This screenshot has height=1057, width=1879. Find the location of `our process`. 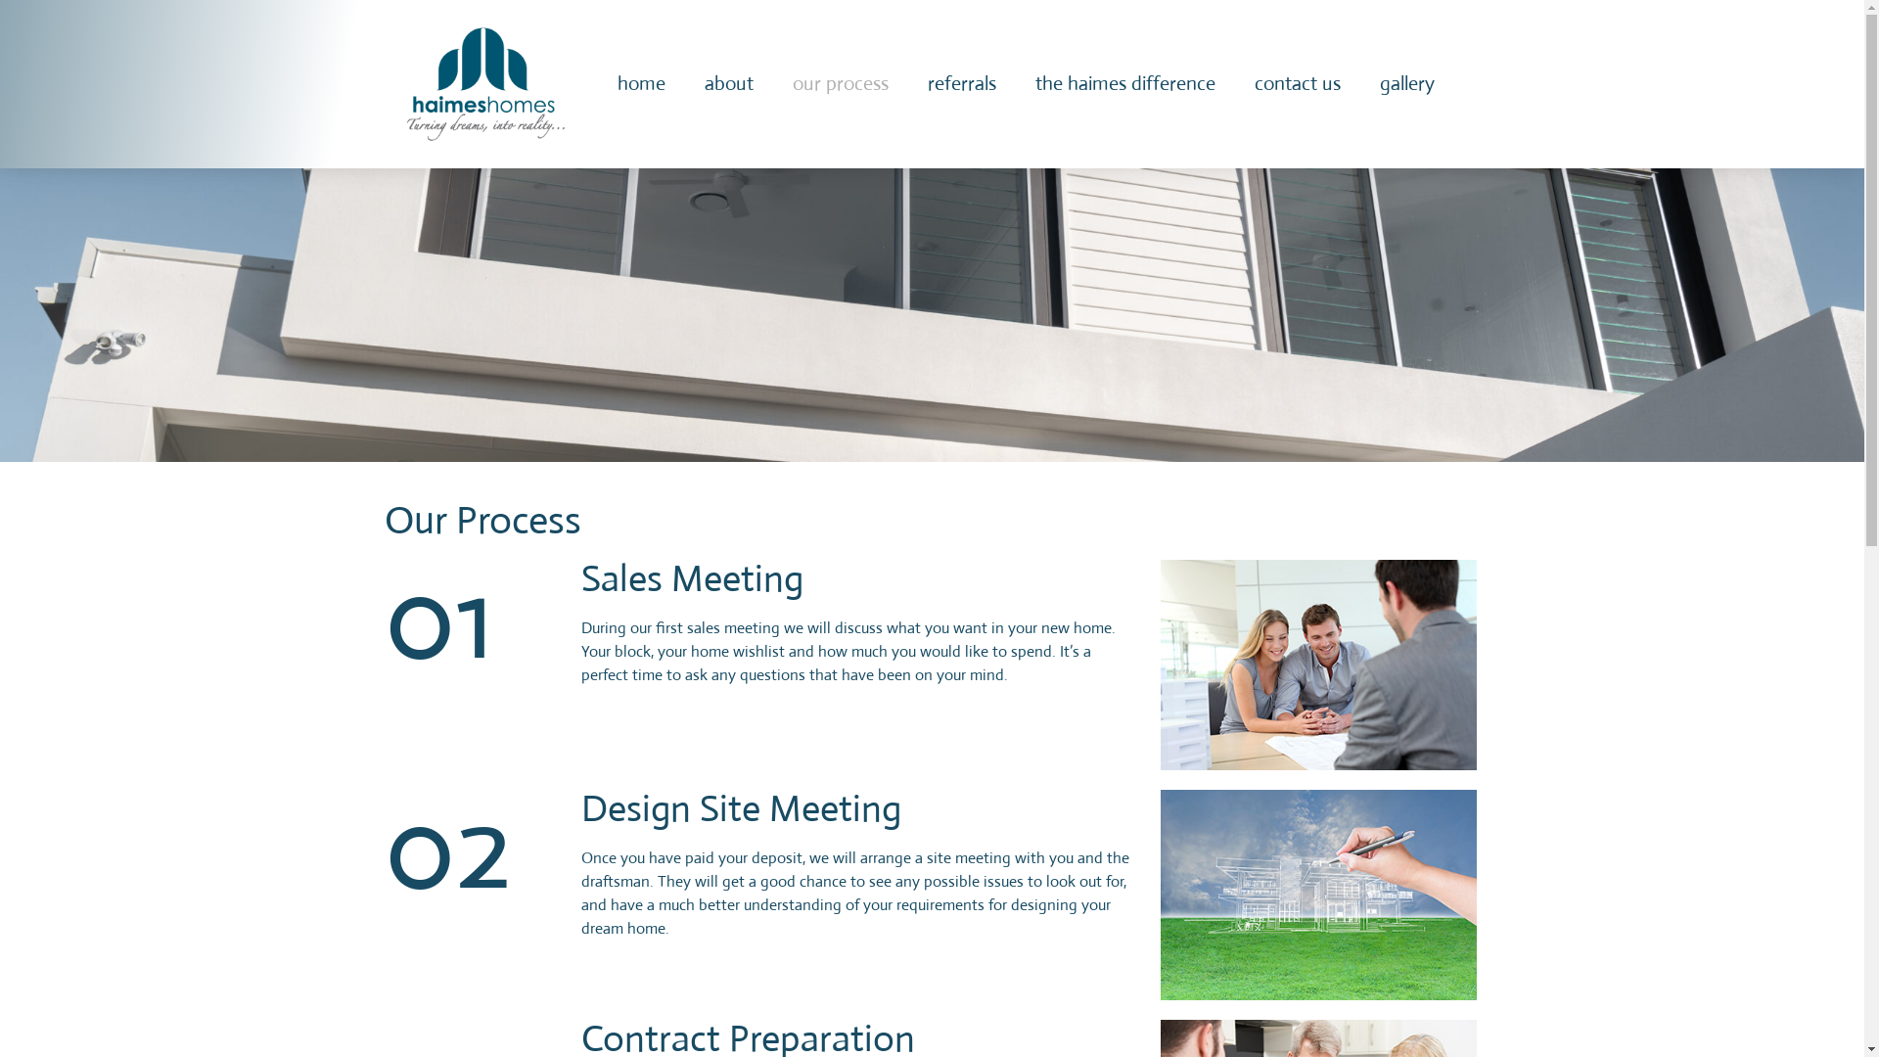

our process is located at coordinates (841, 84).